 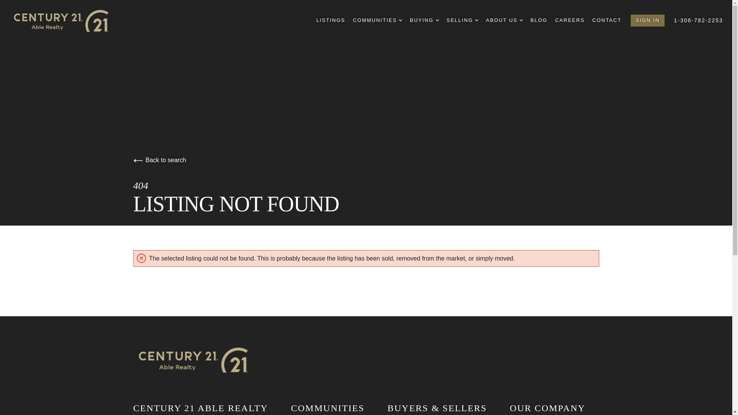 I want to click on DROPDOWN ARROW, so click(x=477, y=20).